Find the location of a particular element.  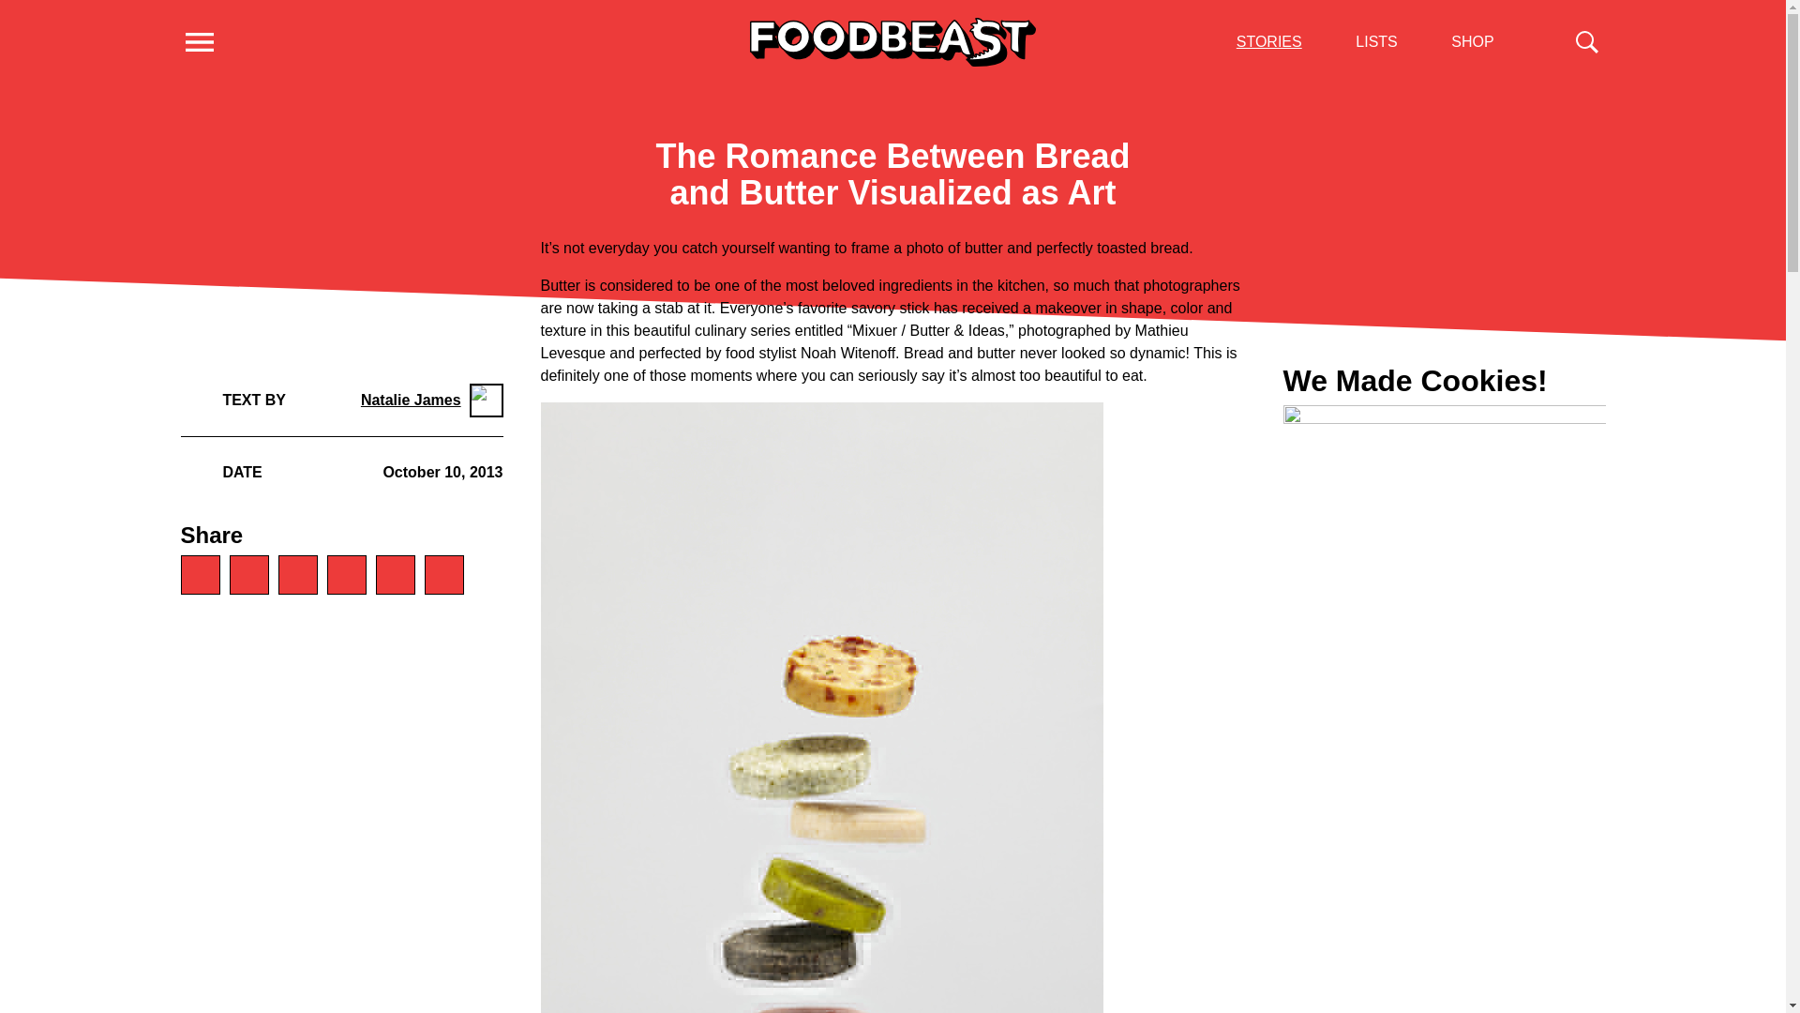

Email is located at coordinates (394, 574).